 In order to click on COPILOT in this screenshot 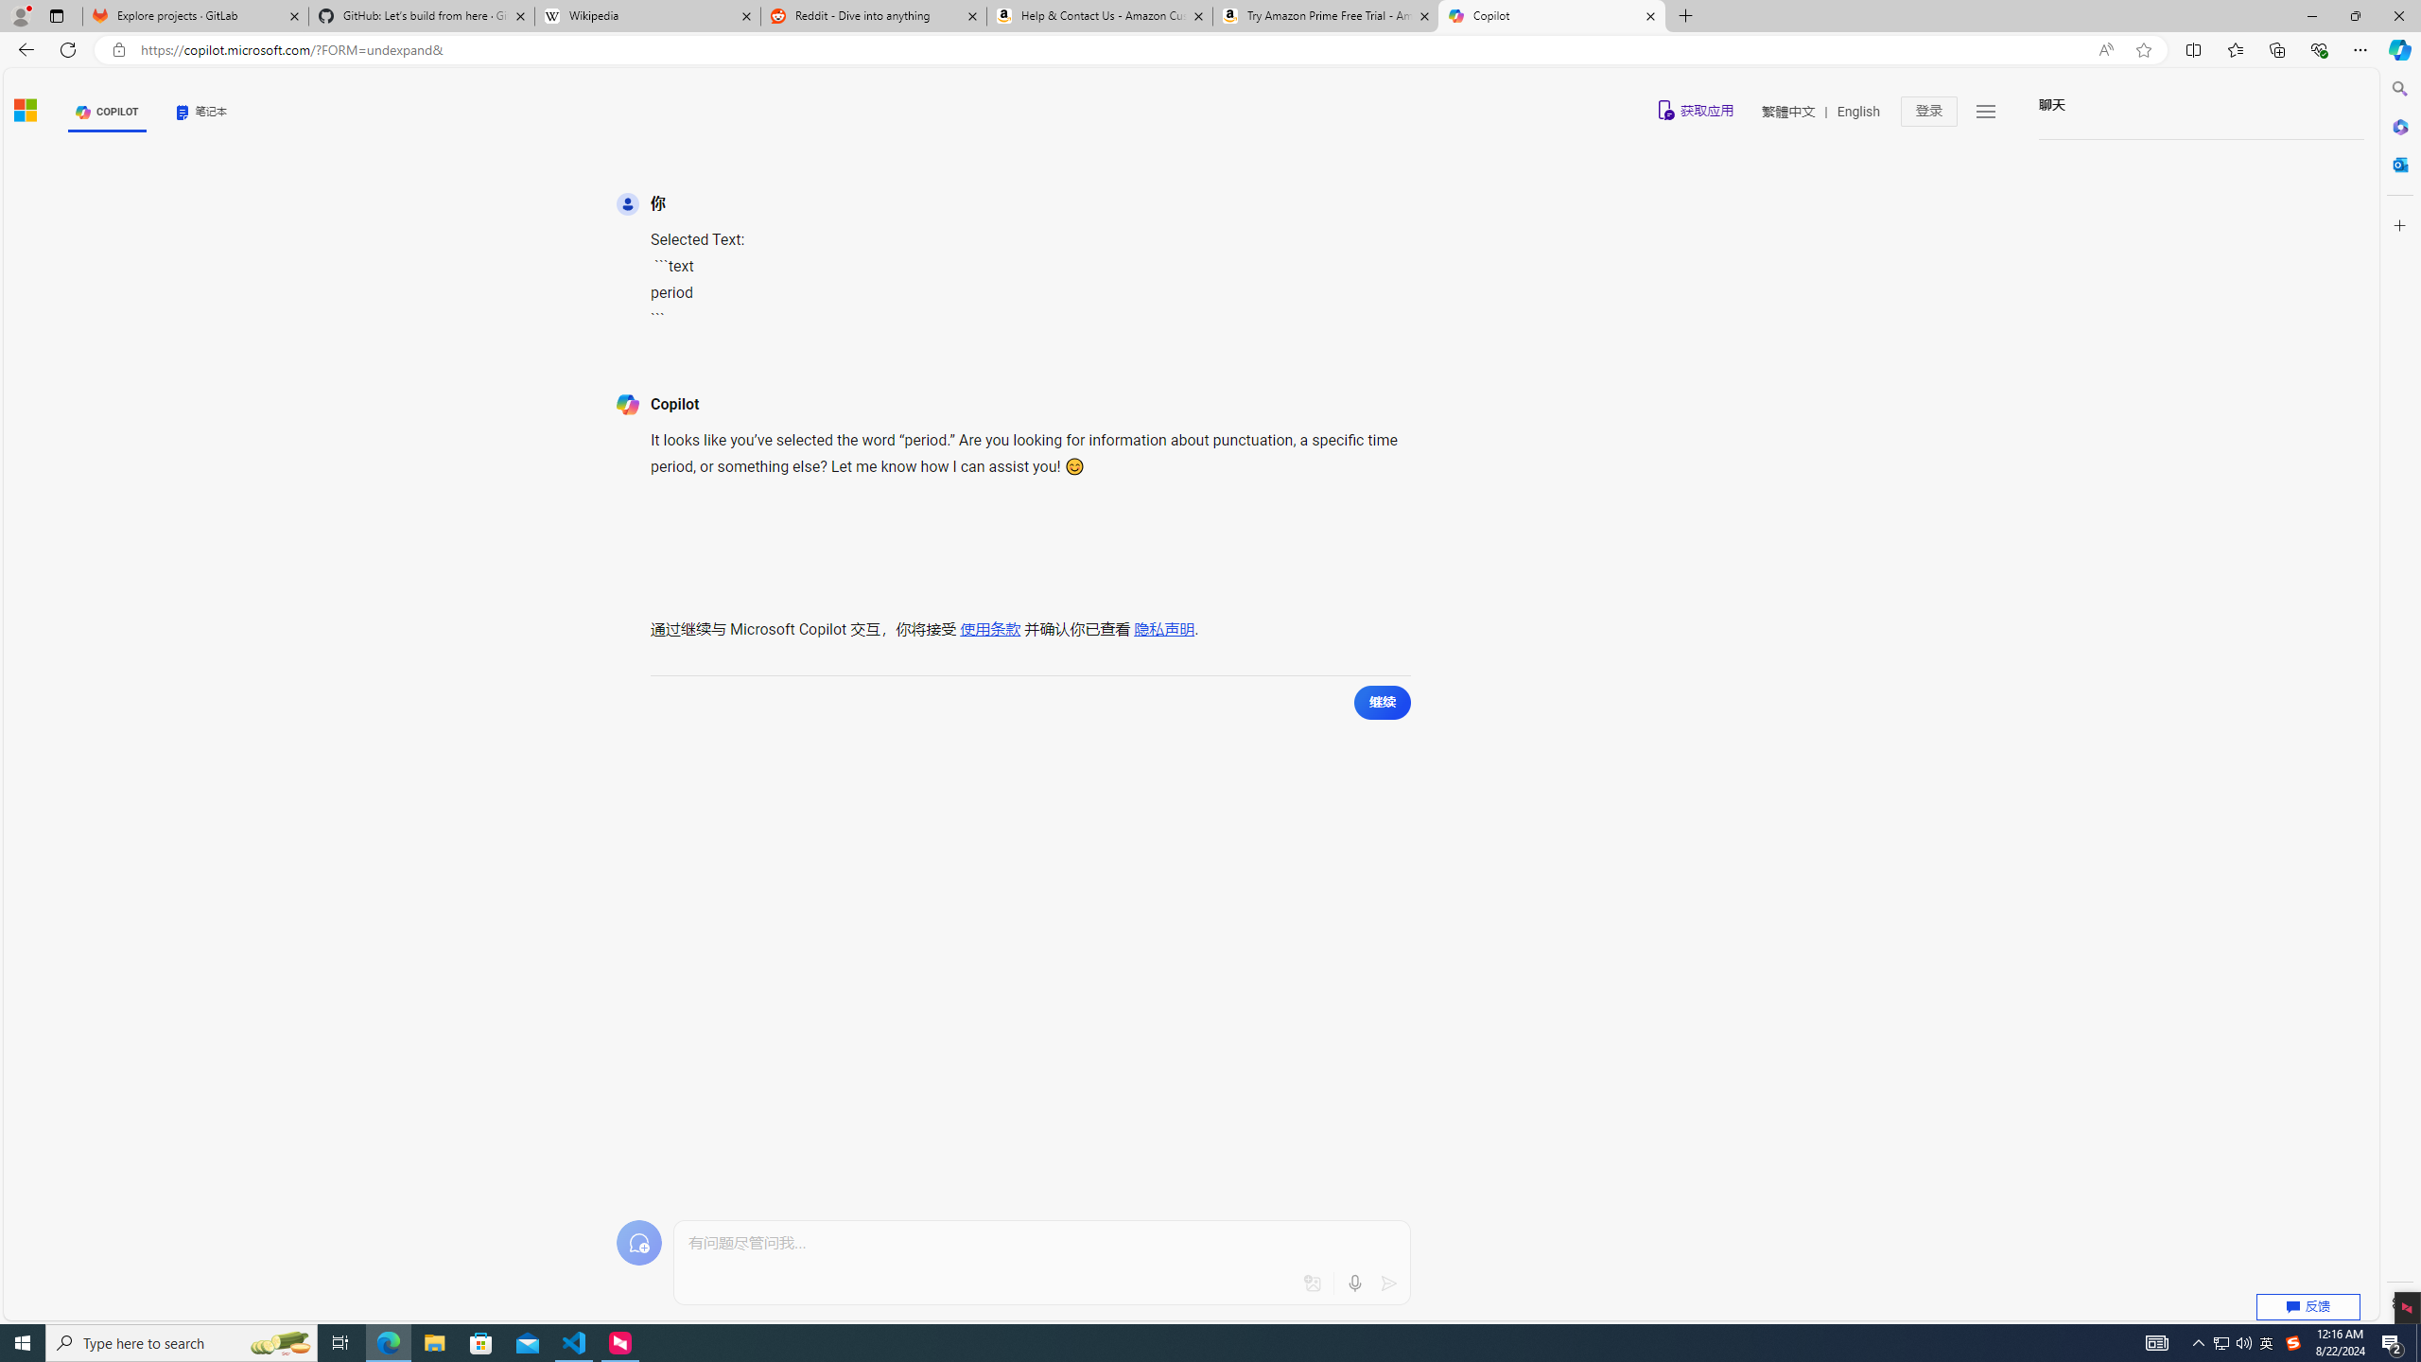, I will do `click(108, 112)`.